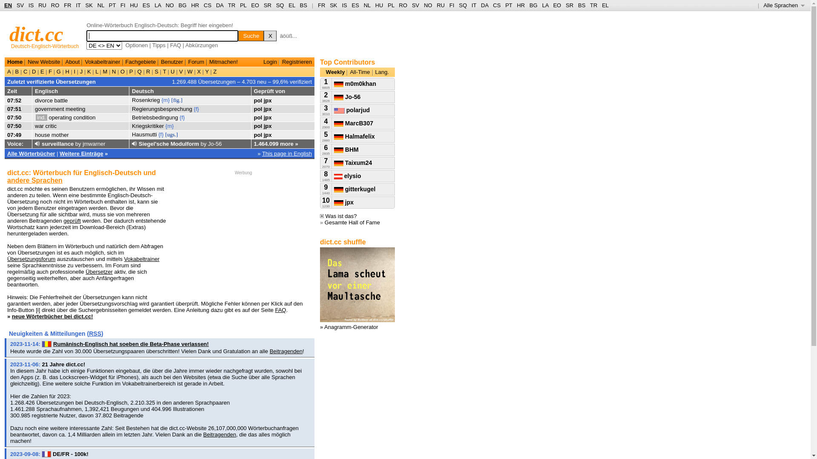 The width and height of the screenshot is (817, 459). I want to click on polarjud, so click(352, 110).